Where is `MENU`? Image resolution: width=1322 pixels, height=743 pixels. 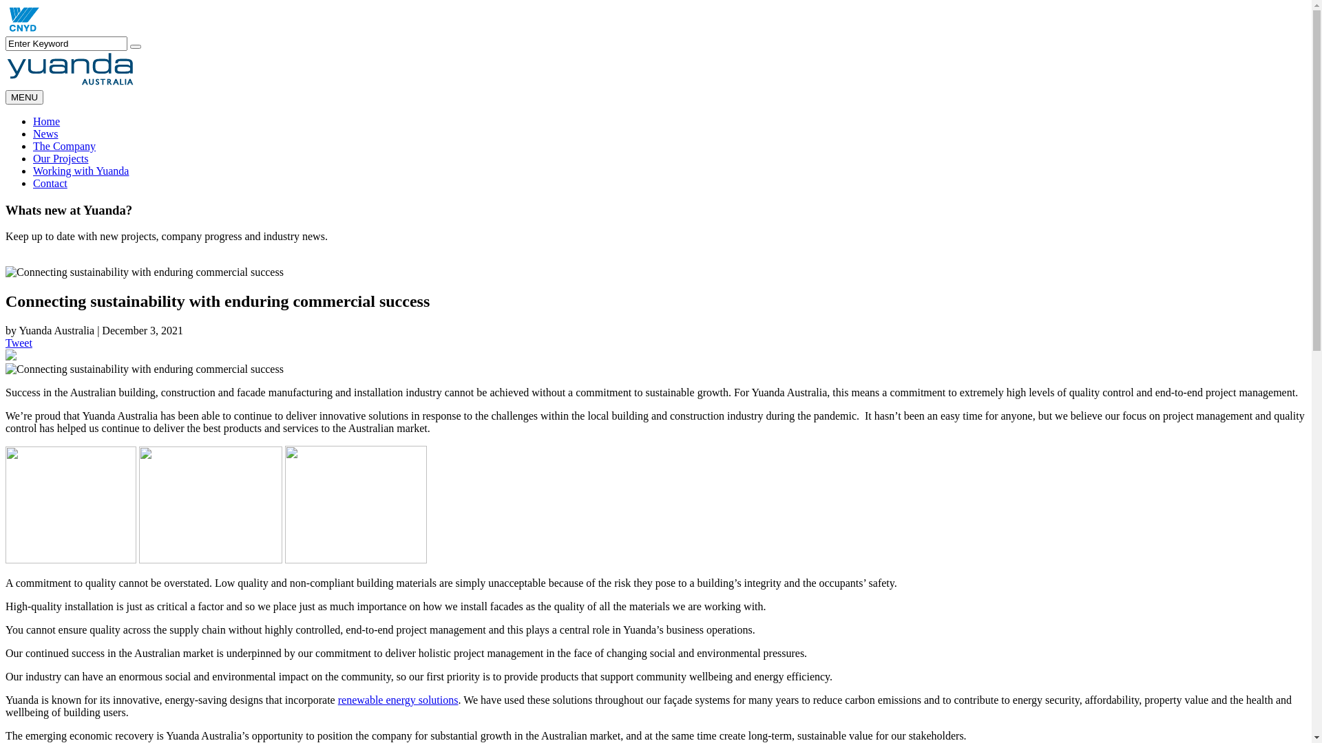
MENU is located at coordinates (25, 98).